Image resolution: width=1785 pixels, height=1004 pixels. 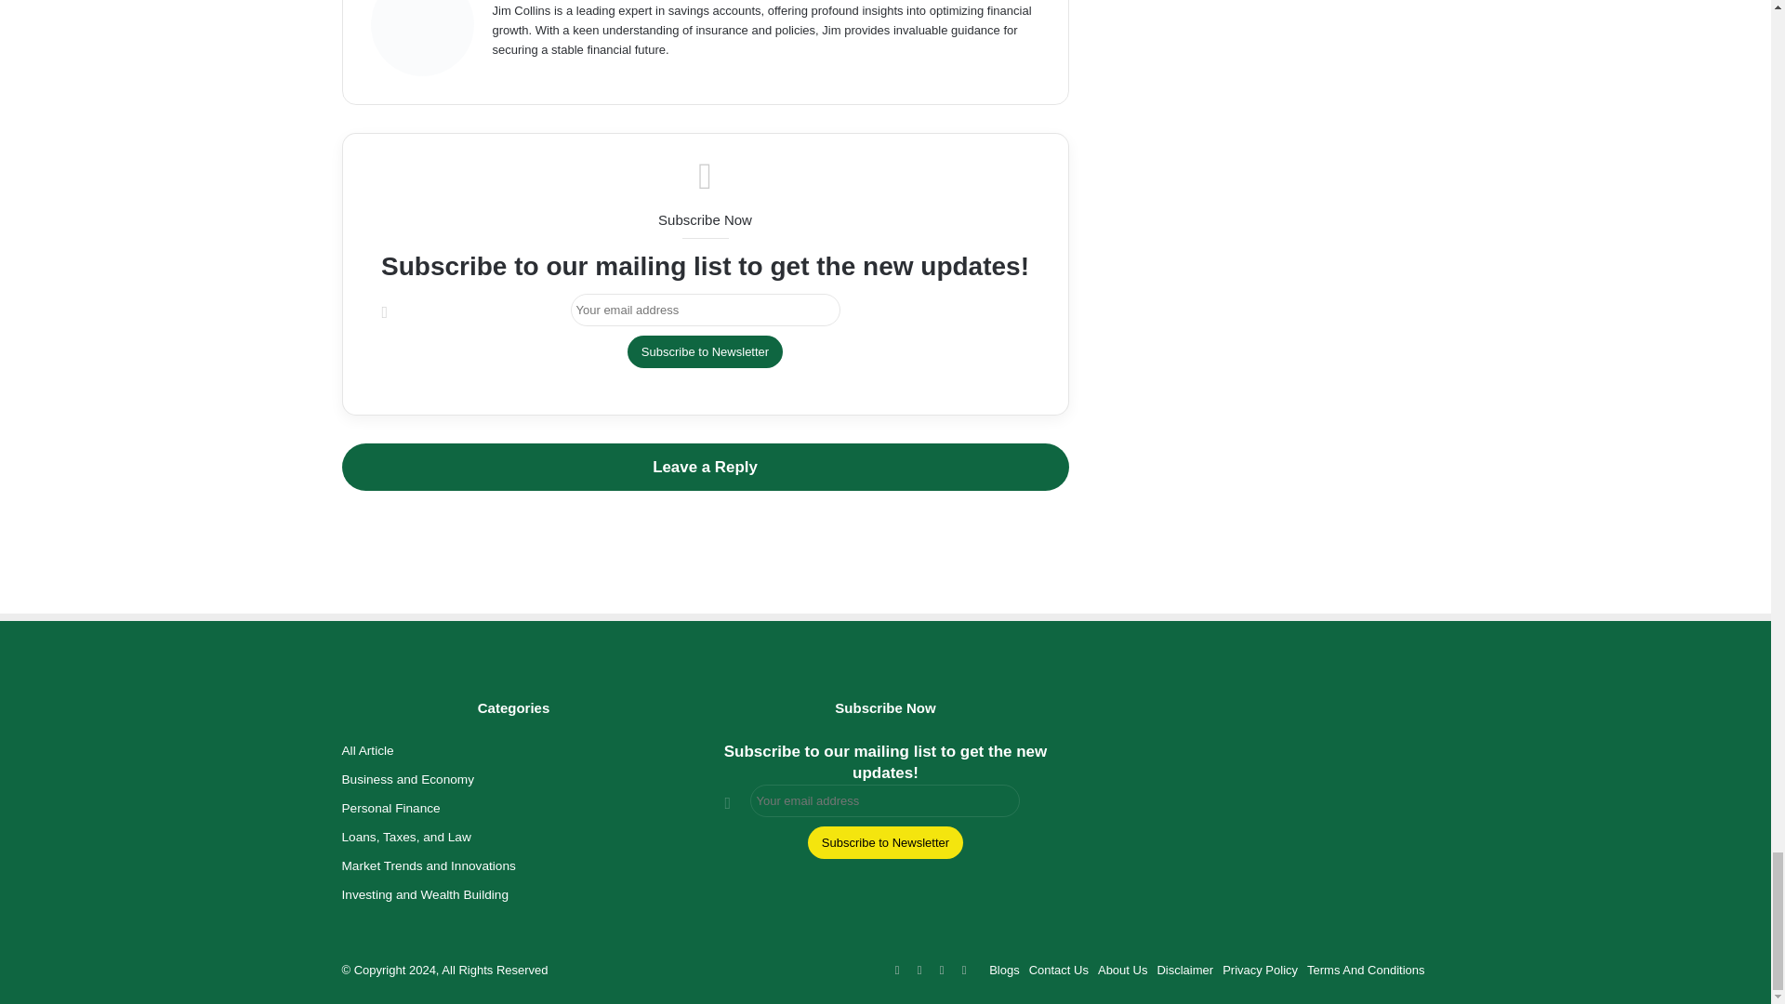 What do you see at coordinates (885, 842) in the screenshot?
I see `Subscribe to Newsletter` at bounding box center [885, 842].